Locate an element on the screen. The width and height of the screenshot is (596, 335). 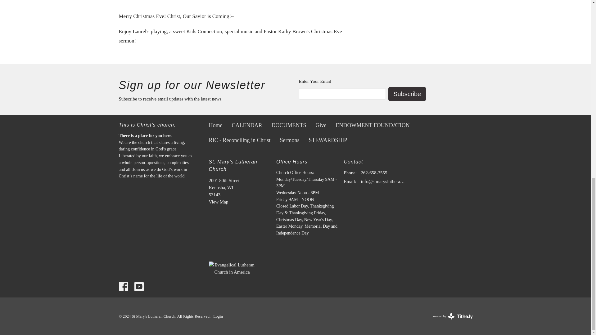
RIC - Reconciling in Christ is located at coordinates (240, 140).